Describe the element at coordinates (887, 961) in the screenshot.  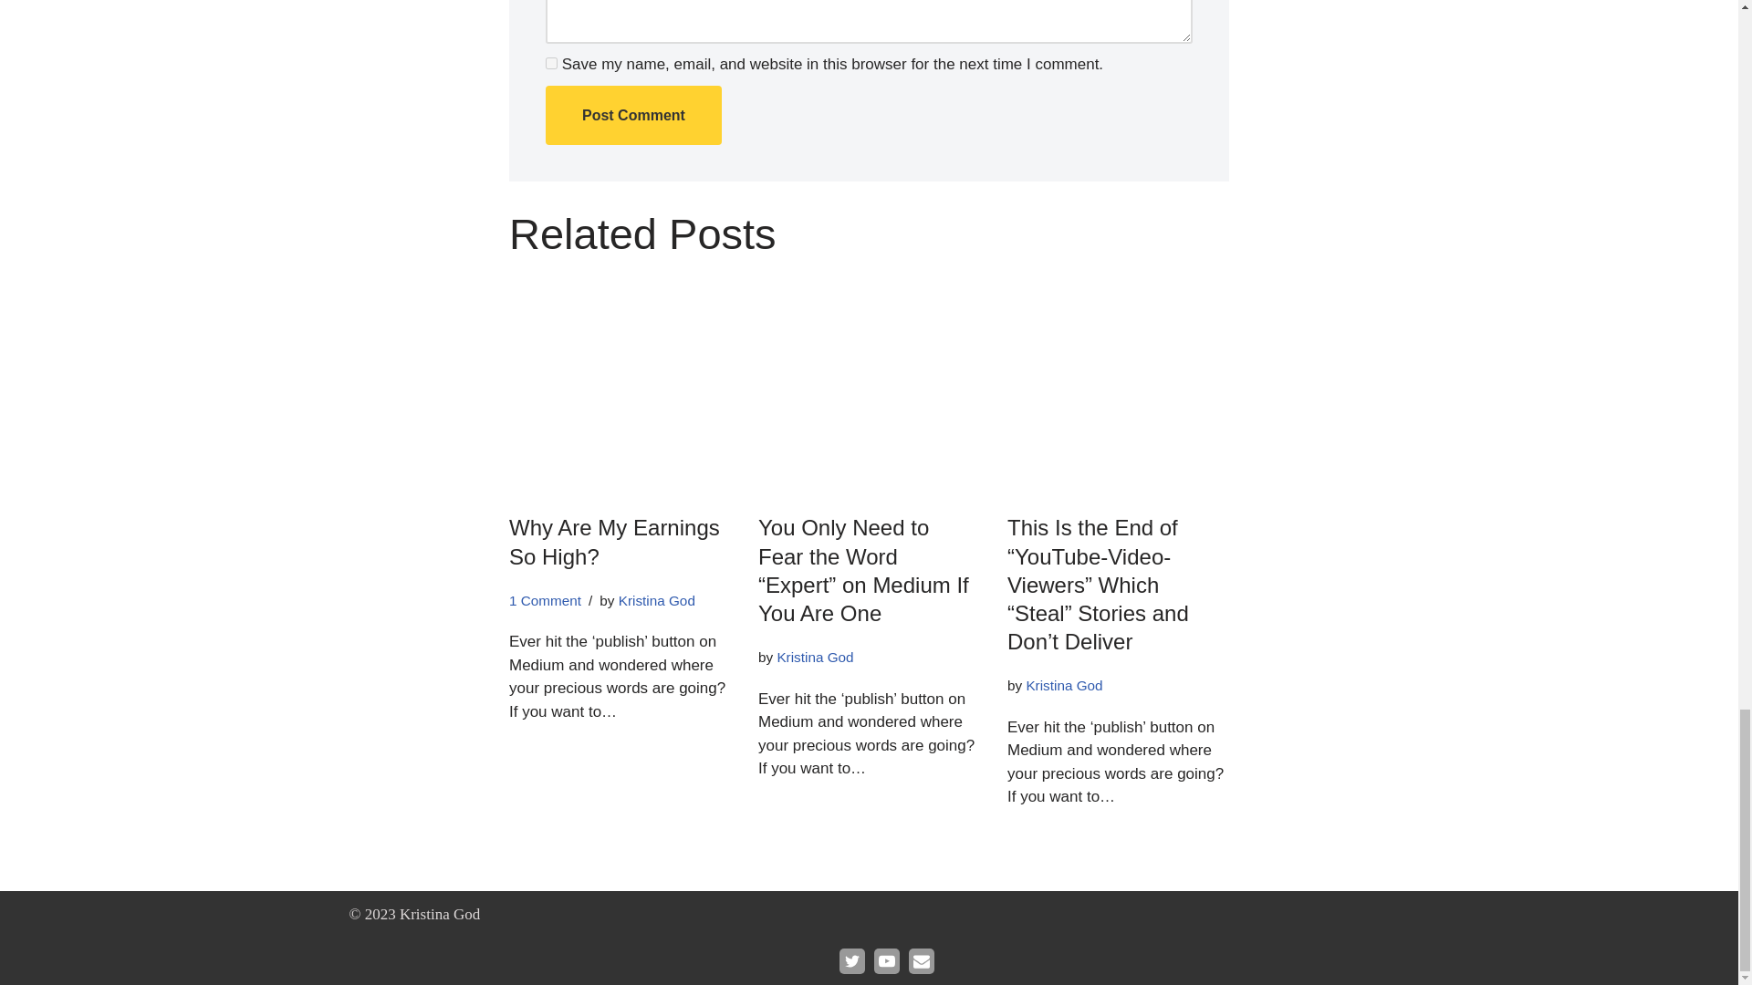
I see `Youtube` at that location.